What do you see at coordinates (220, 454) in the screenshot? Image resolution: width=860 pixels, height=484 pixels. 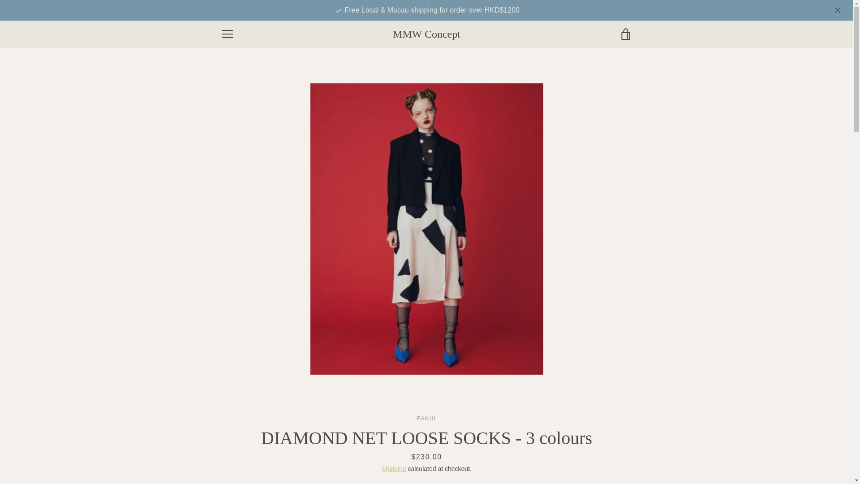 I see `MMW Concept on Facebook` at bounding box center [220, 454].